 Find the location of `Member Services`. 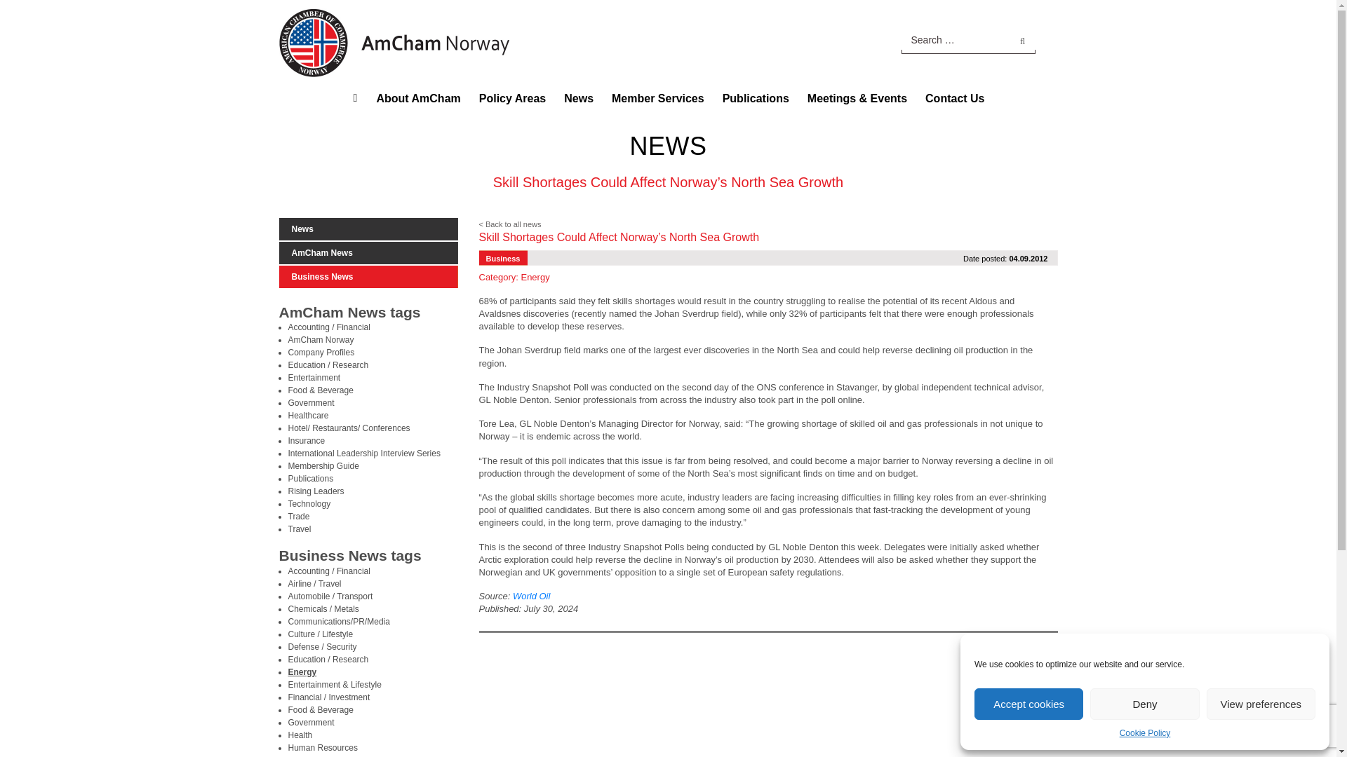

Member Services is located at coordinates (658, 98).